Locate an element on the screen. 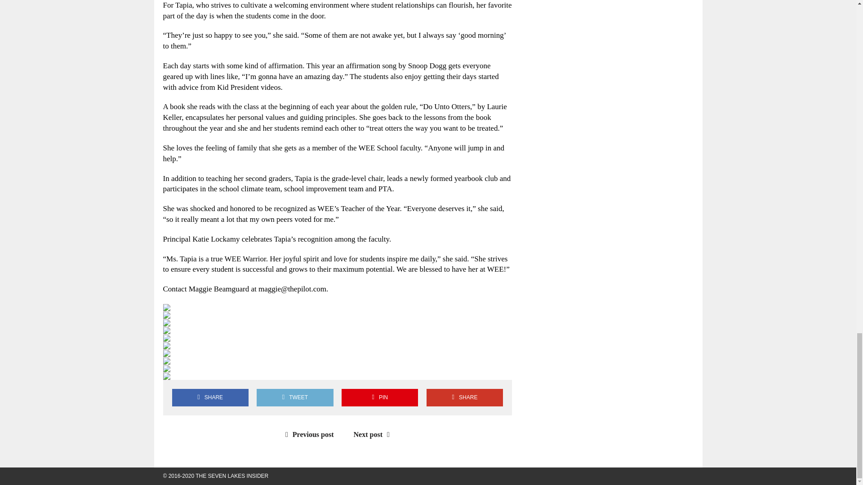 Image resolution: width=863 pixels, height=485 pixels. SHARE is located at coordinates (210, 398).